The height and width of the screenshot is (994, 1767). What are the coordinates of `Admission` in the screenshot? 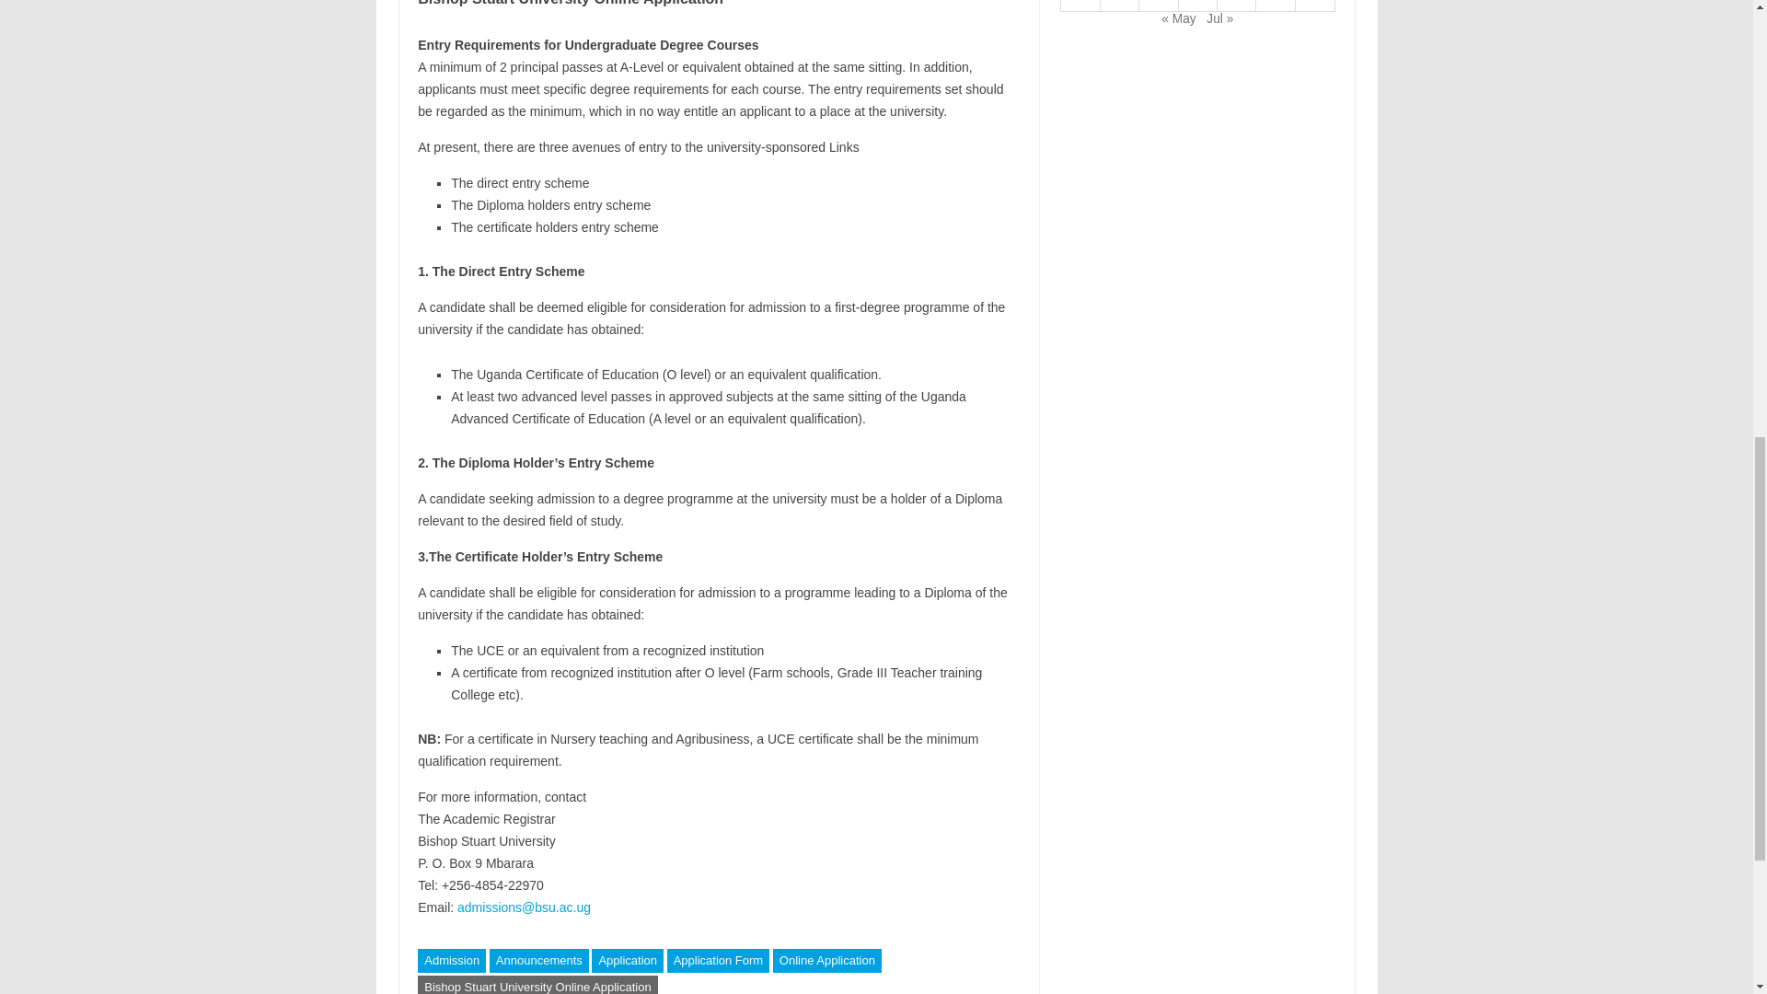 It's located at (451, 961).